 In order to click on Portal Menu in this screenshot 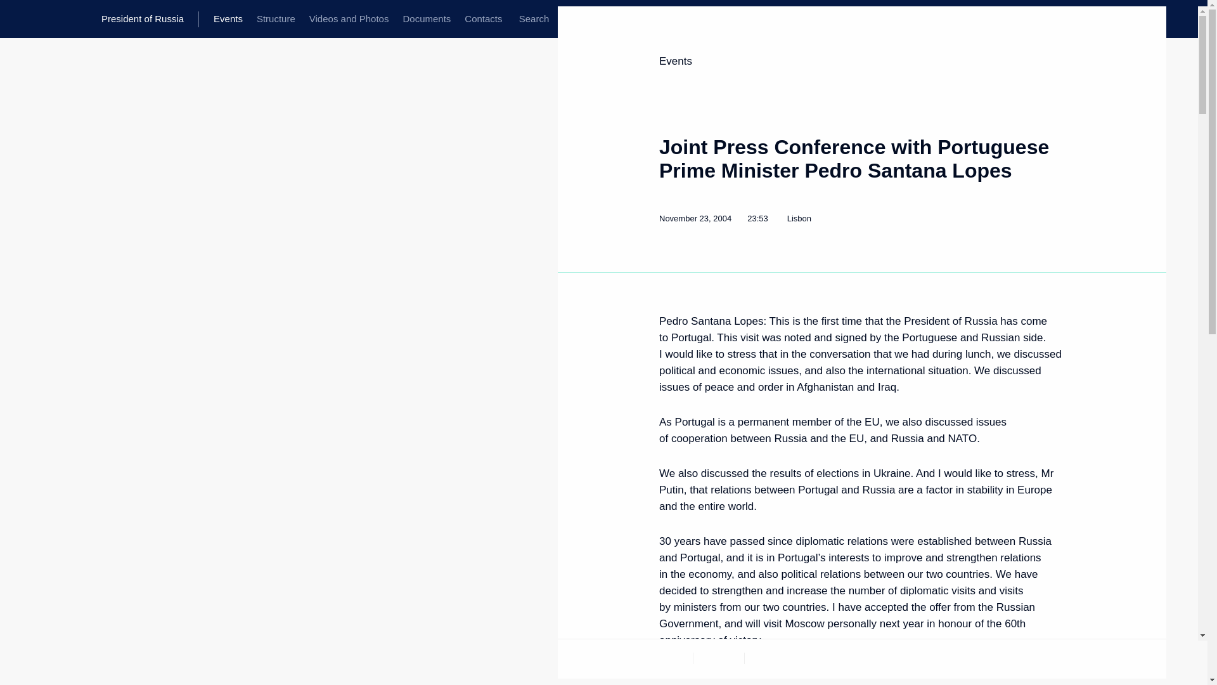, I will do `click(20, 19)`.